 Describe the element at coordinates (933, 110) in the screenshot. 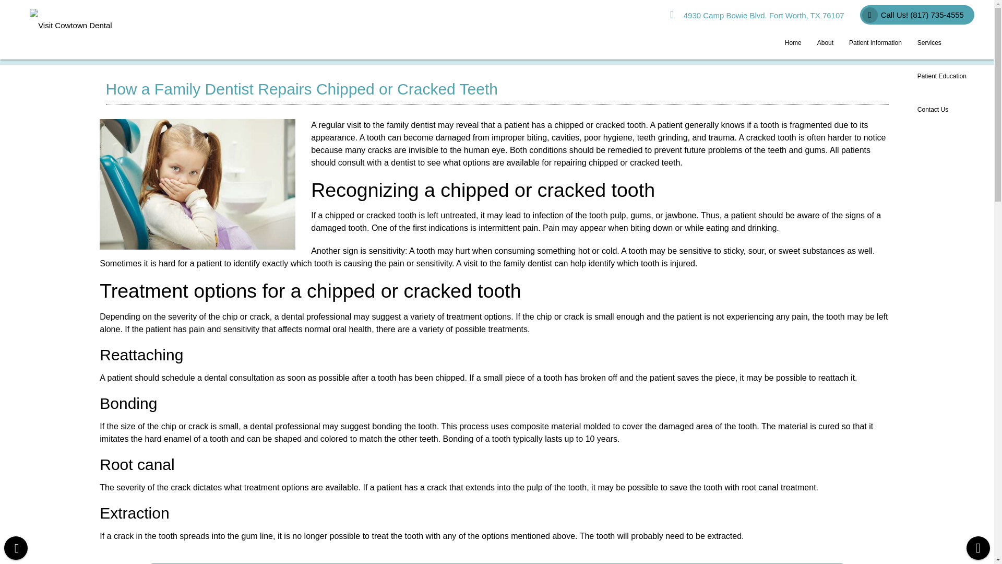

I see `Contact Us` at that location.